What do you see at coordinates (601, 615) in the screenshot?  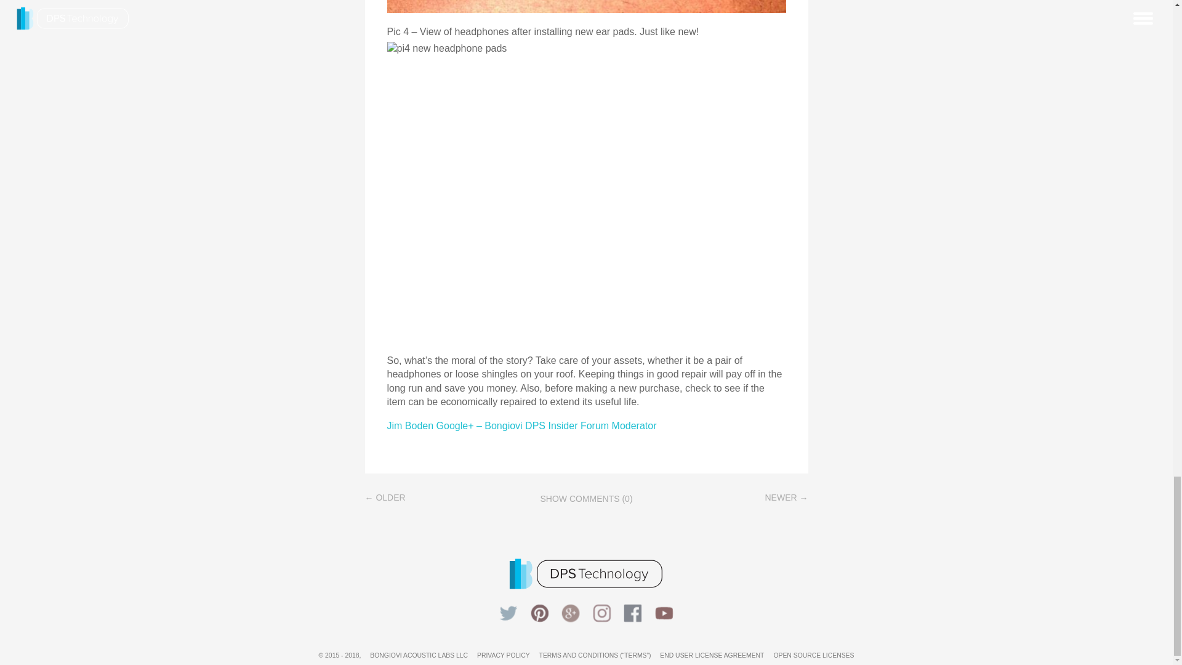 I see `Follow us on Instagram!` at bounding box center [601, 615].